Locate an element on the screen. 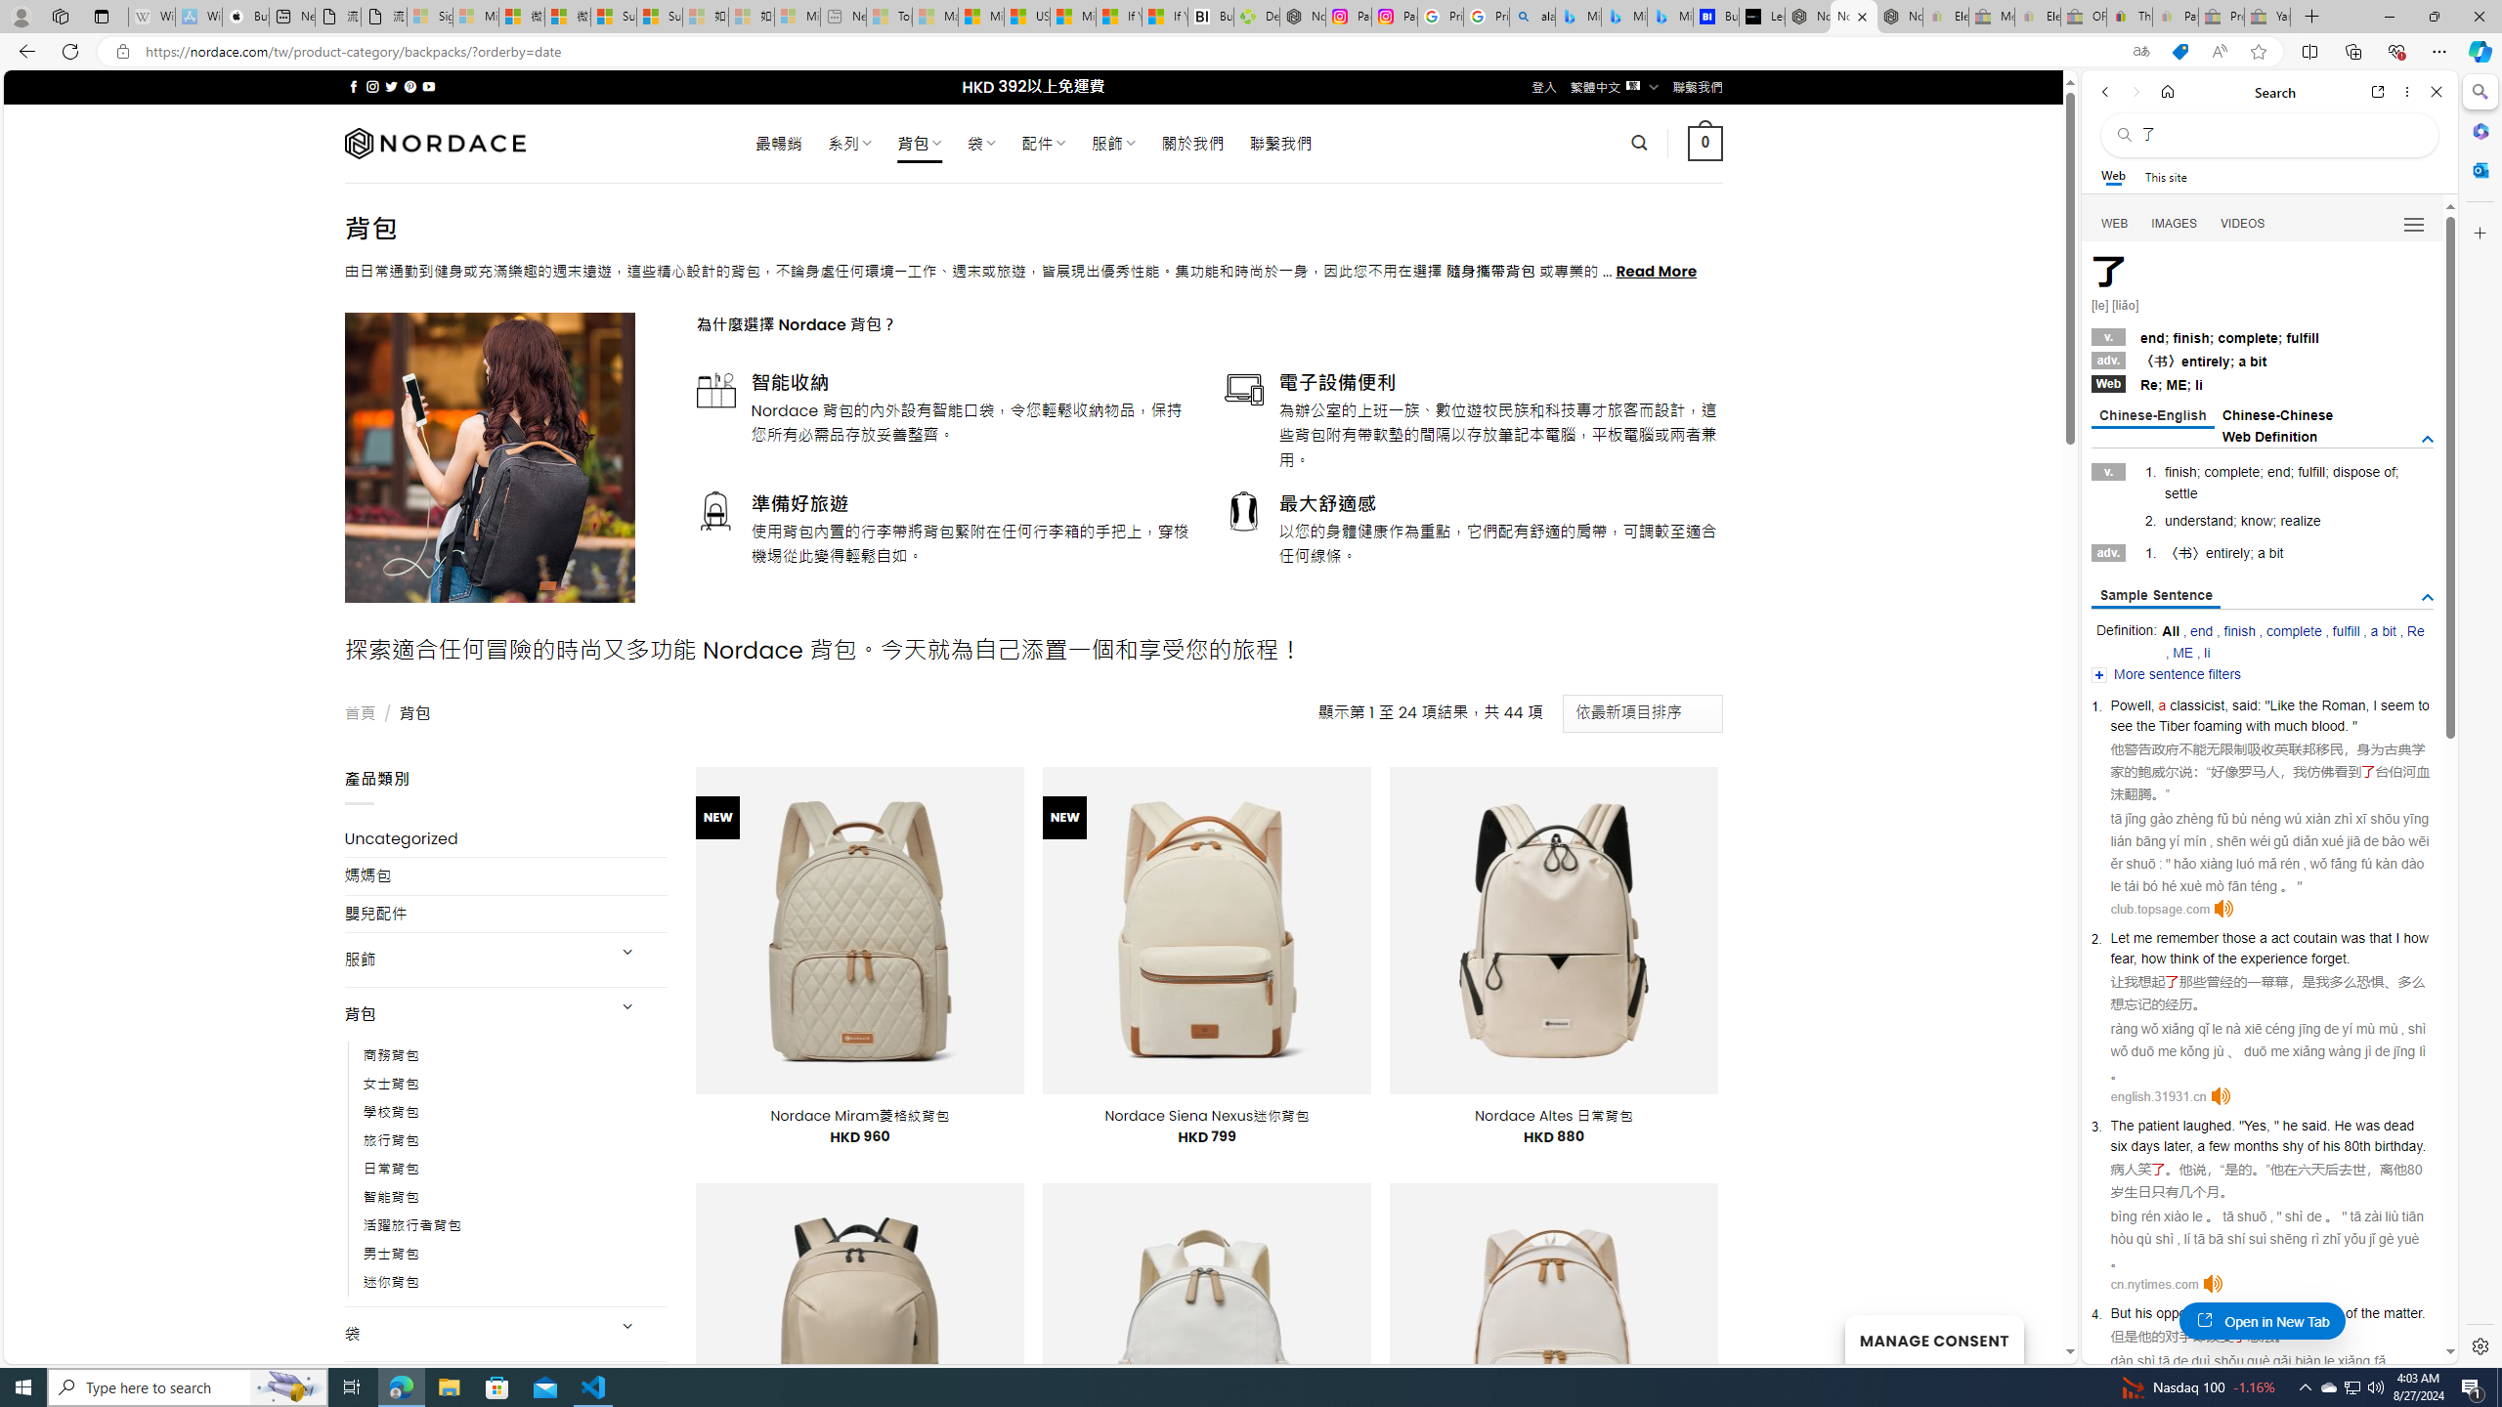 This screenshot has height=1407, width=2502.   0   is located at coordinates (1706, 143).